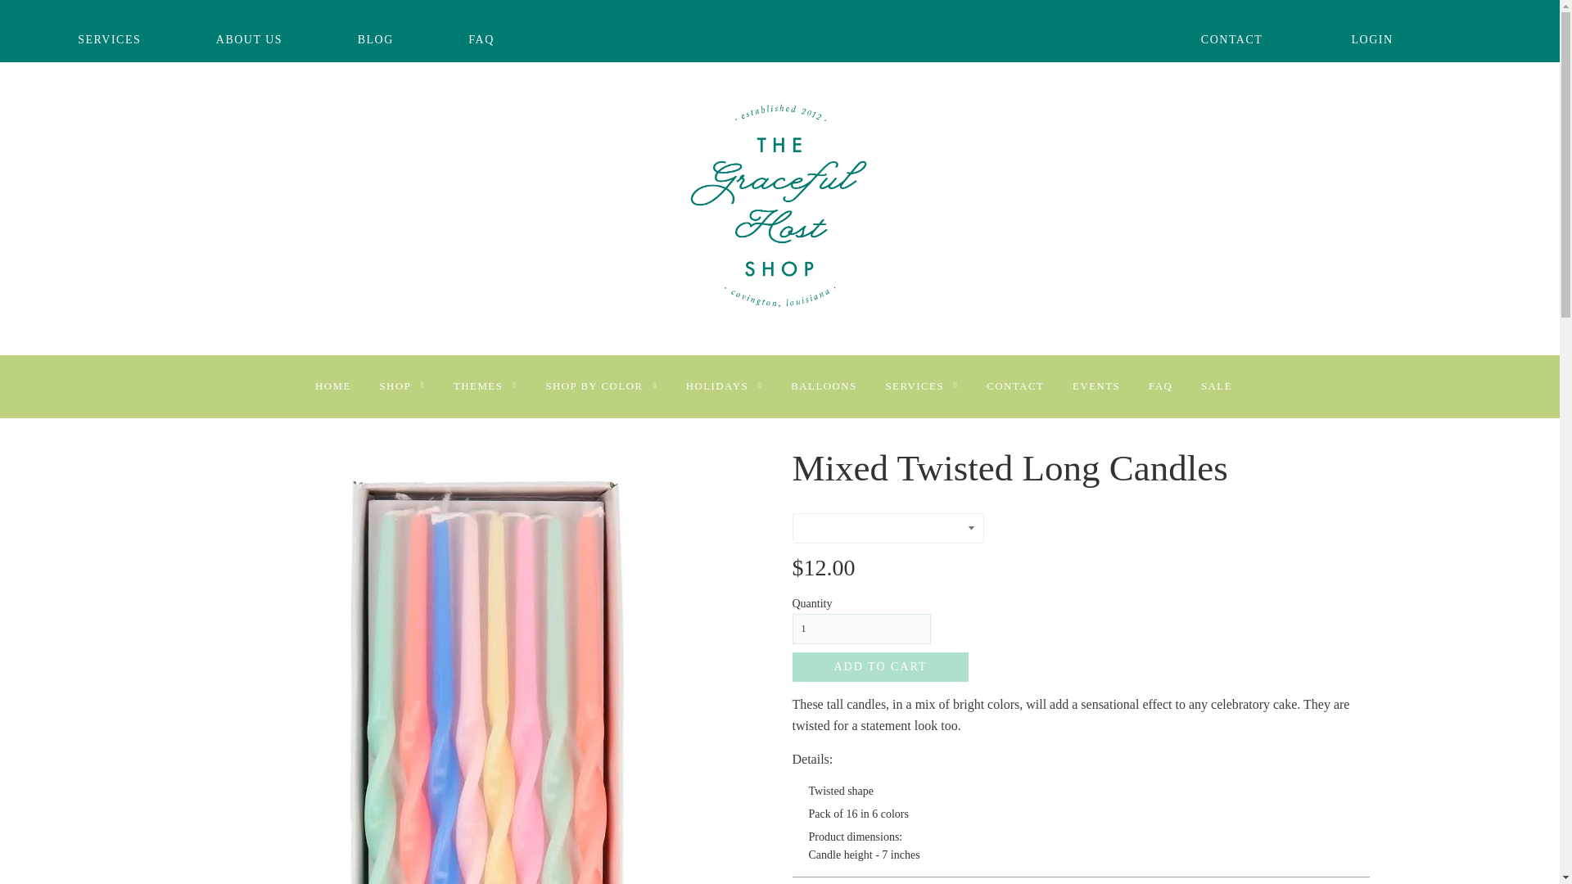 The image size is (1572, 884). I want to click on 1, so click(861, 629).